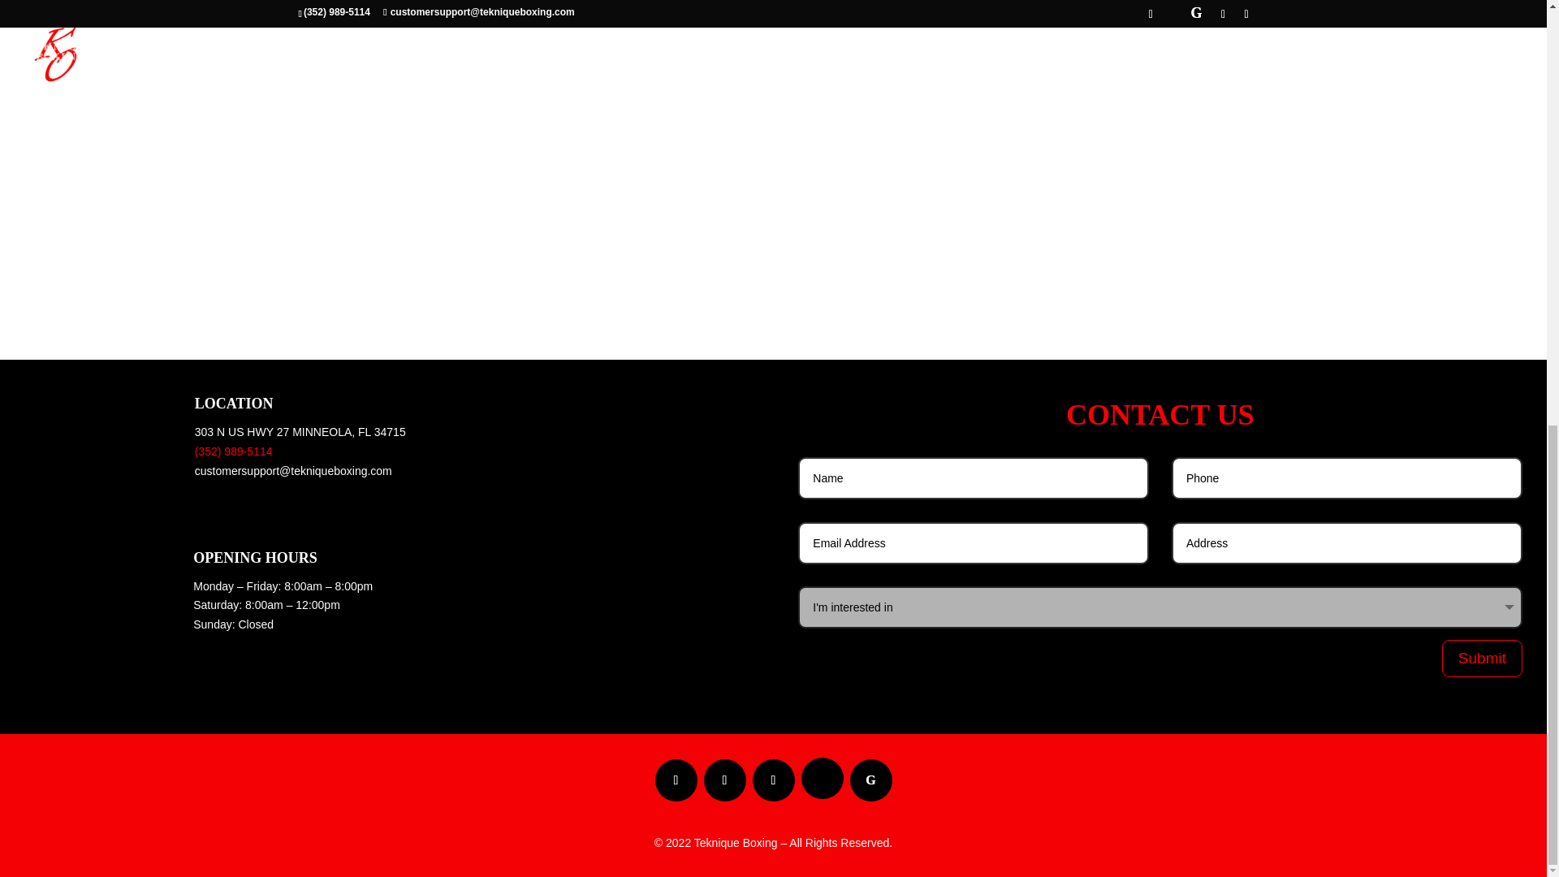 The height and width of the screenshot is (877, 1559). Describe the element at coordinates (1483, 658) in the screenshot. I see `Submit` at that location.